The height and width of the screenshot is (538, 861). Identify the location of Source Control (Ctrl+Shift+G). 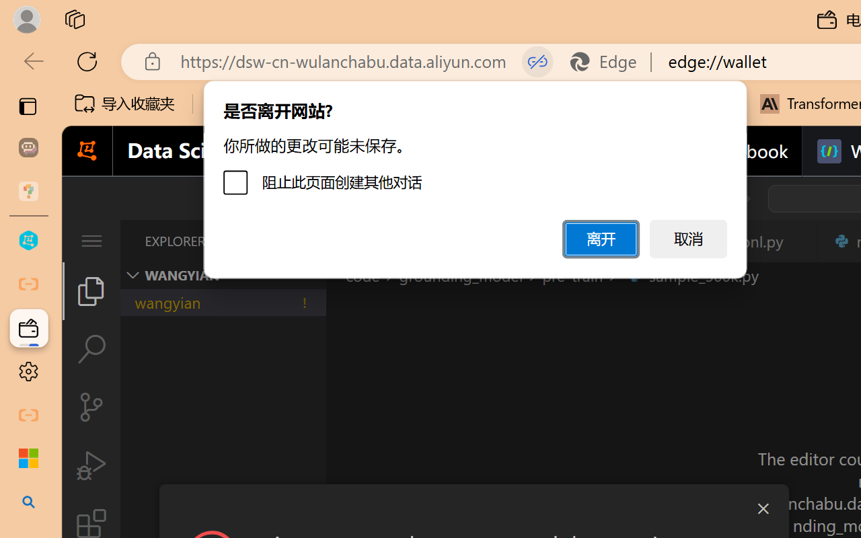
(91, 406).